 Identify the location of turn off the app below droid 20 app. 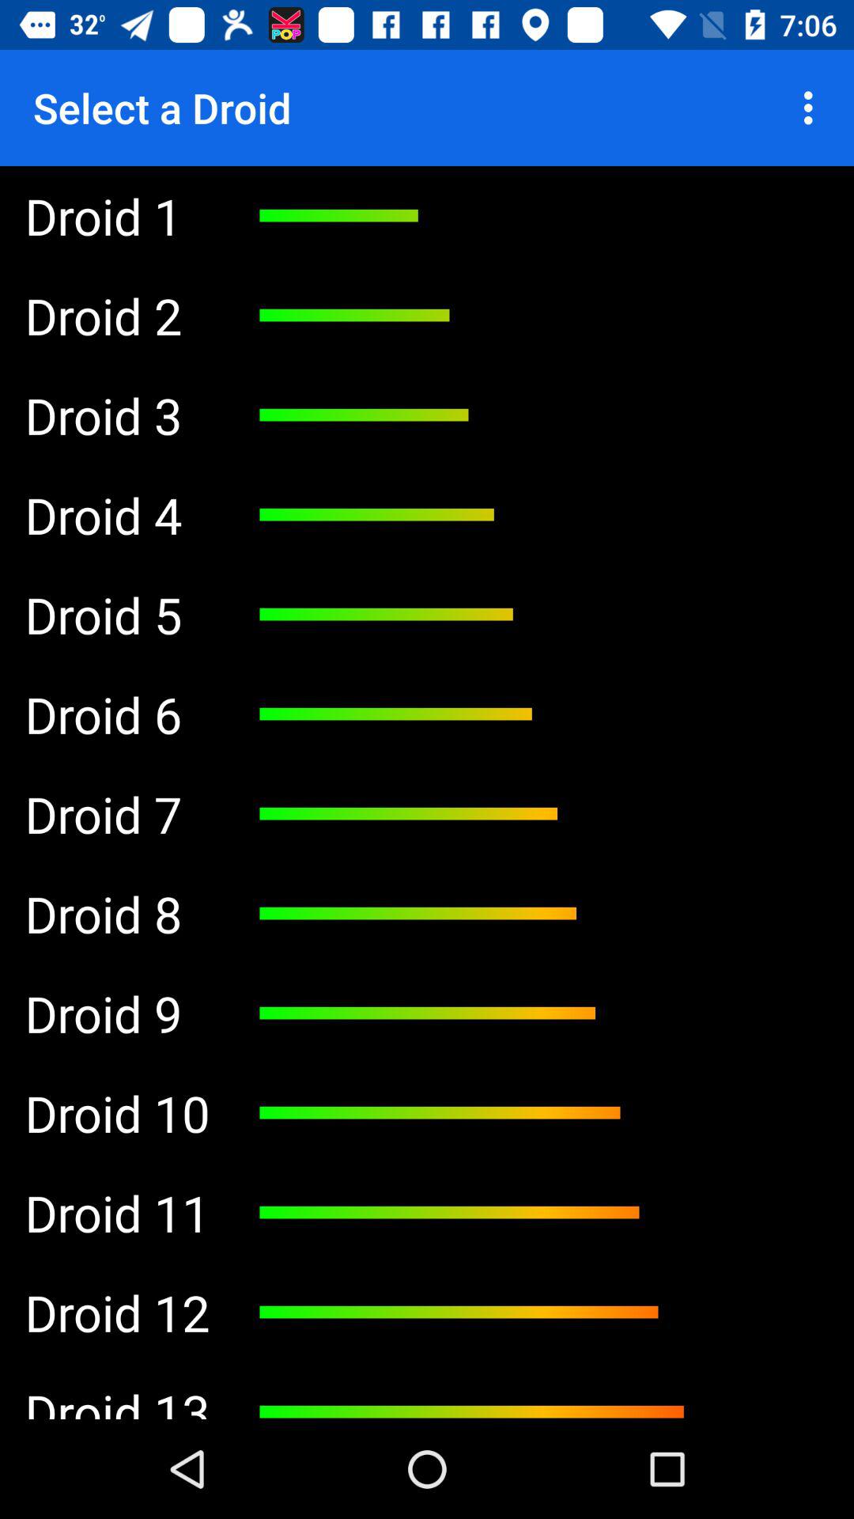
(117, 1313).